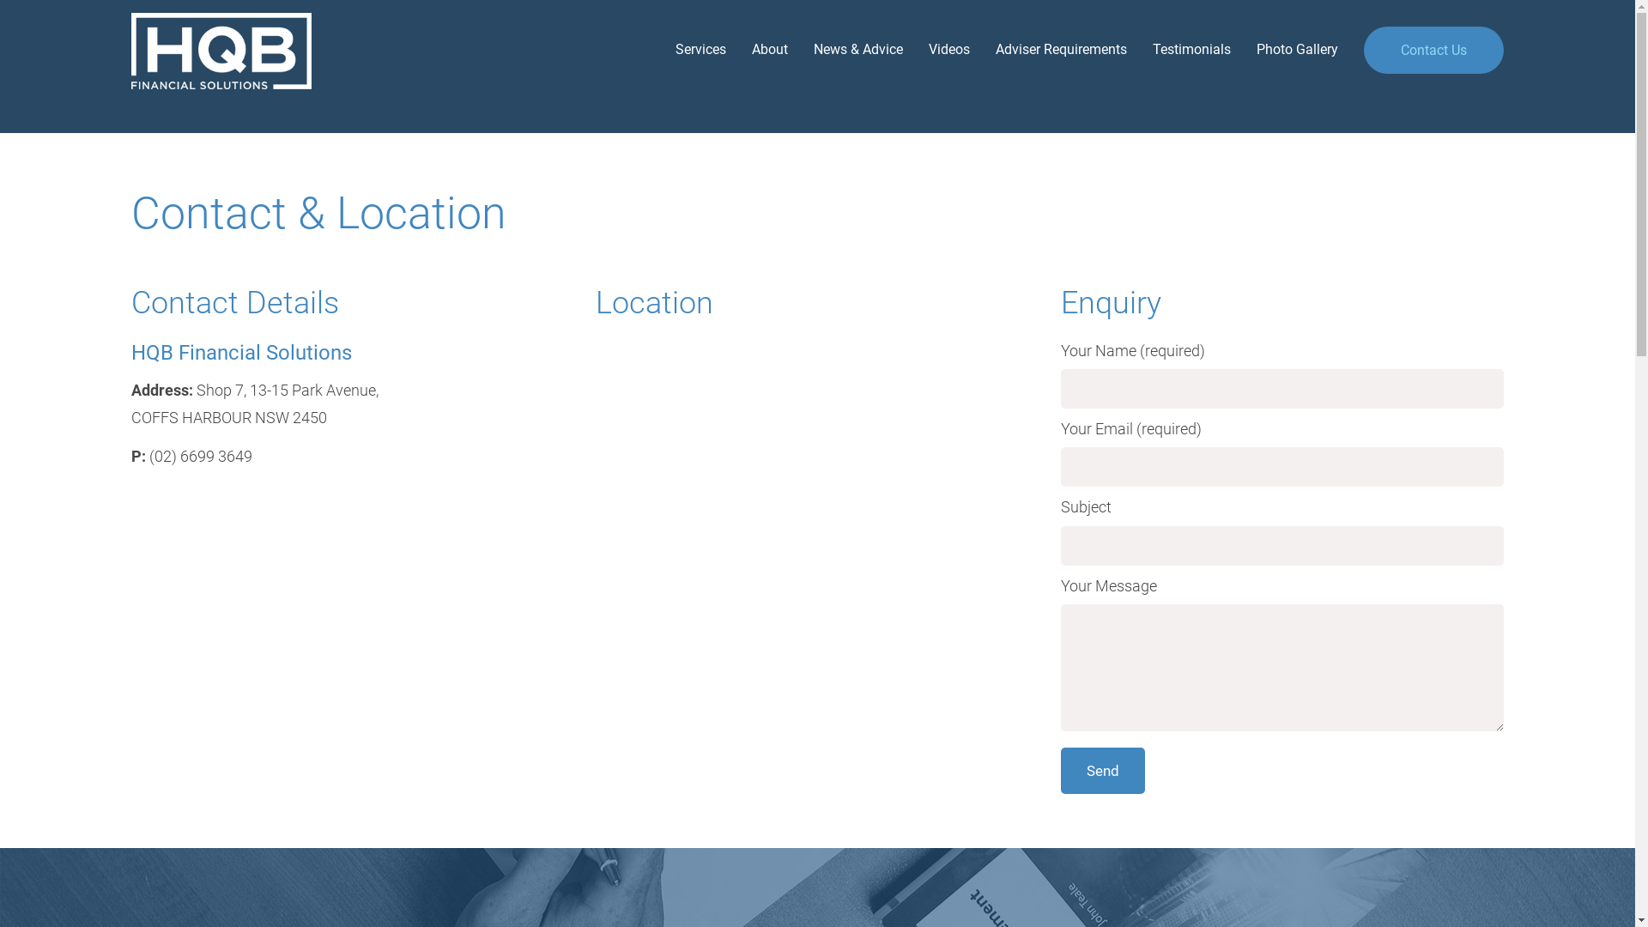  I want to click on About, so click(757, 50).